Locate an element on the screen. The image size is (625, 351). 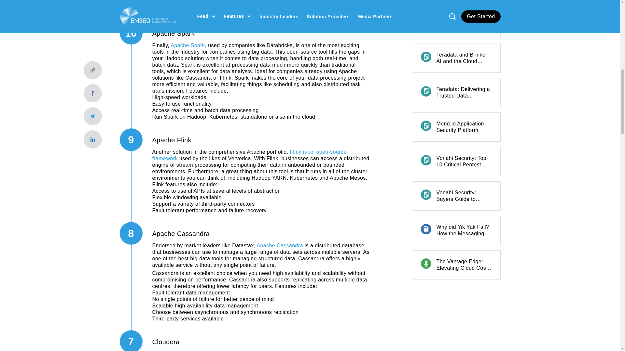
Flink is an open-source framework is located at coordinates (249, 155).